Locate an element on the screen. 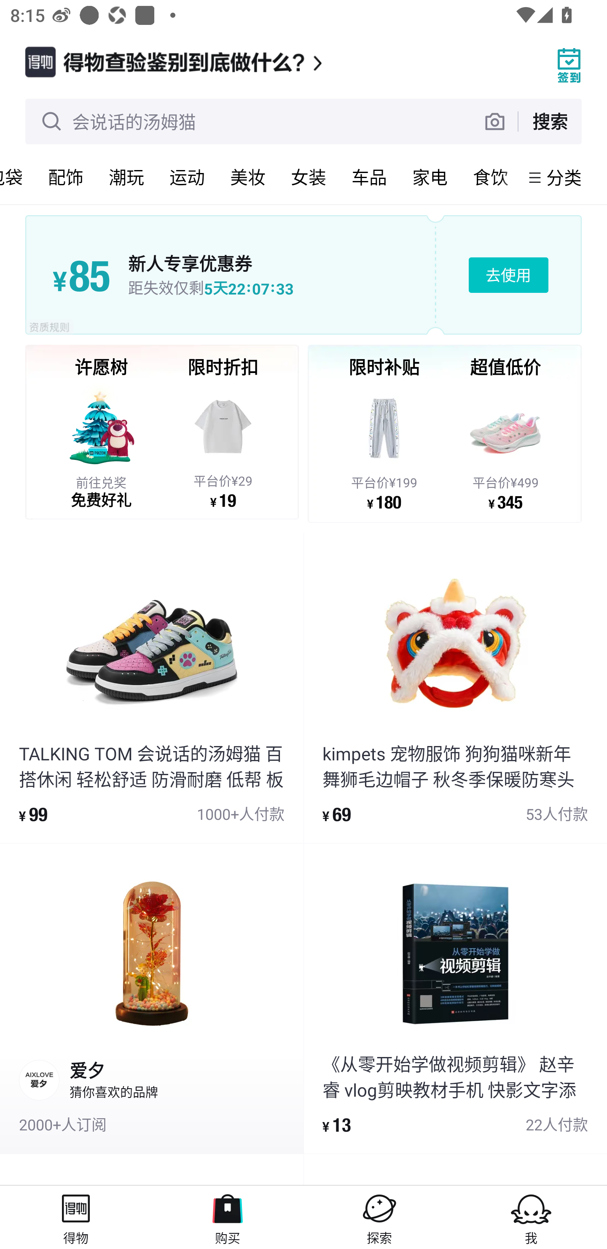 This screenshot has width=607, height=1249. 爱夕 猜你喜欢的品牌 2000+人订阅 is located at coordinates (152, 998).